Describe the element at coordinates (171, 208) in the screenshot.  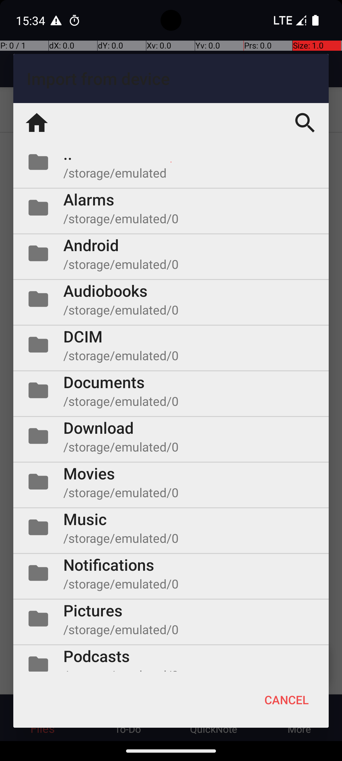
I see `Folder Alarms /storage/emulated/0` at that location.